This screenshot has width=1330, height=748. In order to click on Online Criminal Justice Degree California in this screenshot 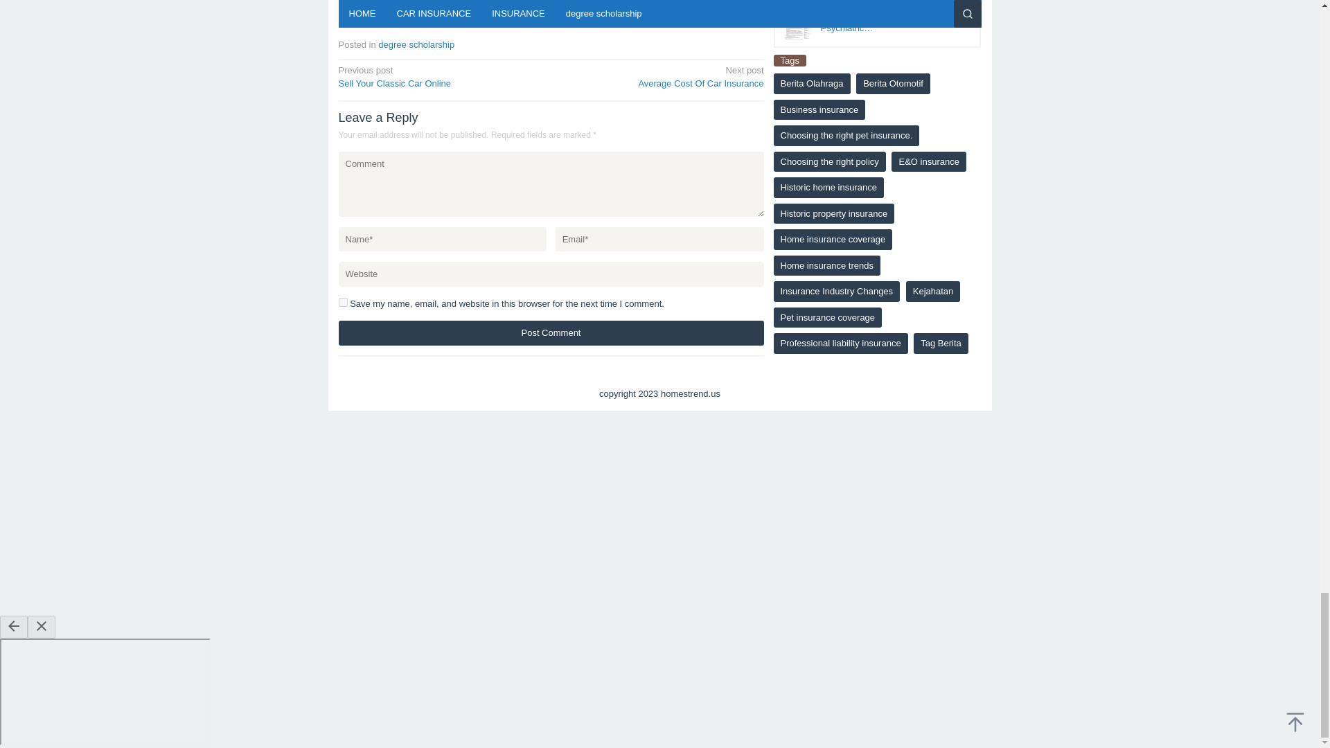, I will do `click(416, 44)`.